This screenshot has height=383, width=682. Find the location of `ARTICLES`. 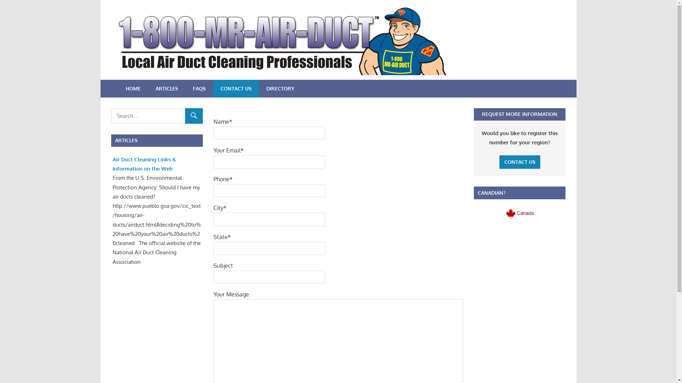

ARTICLES is located at coordinates (166, 89).